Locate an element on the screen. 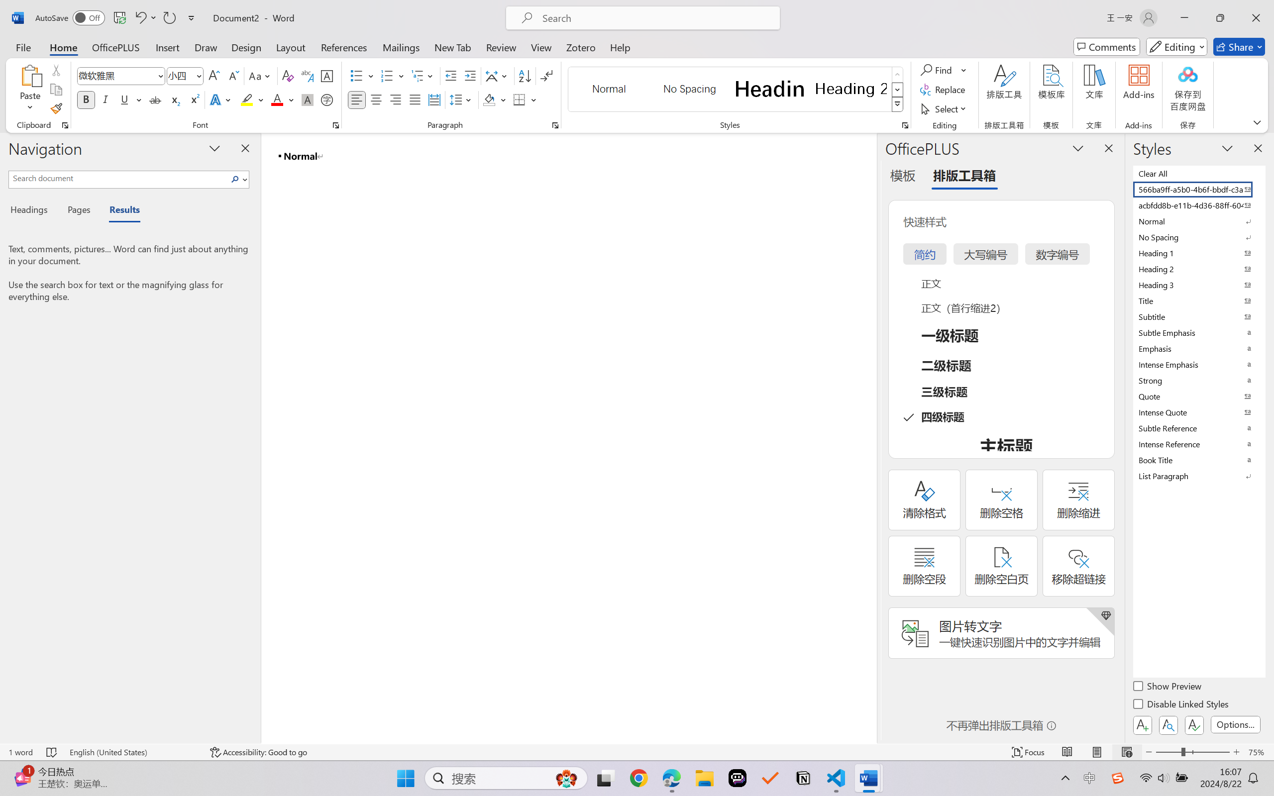  Repeat Doc Close is located at coordinates (169, 18).